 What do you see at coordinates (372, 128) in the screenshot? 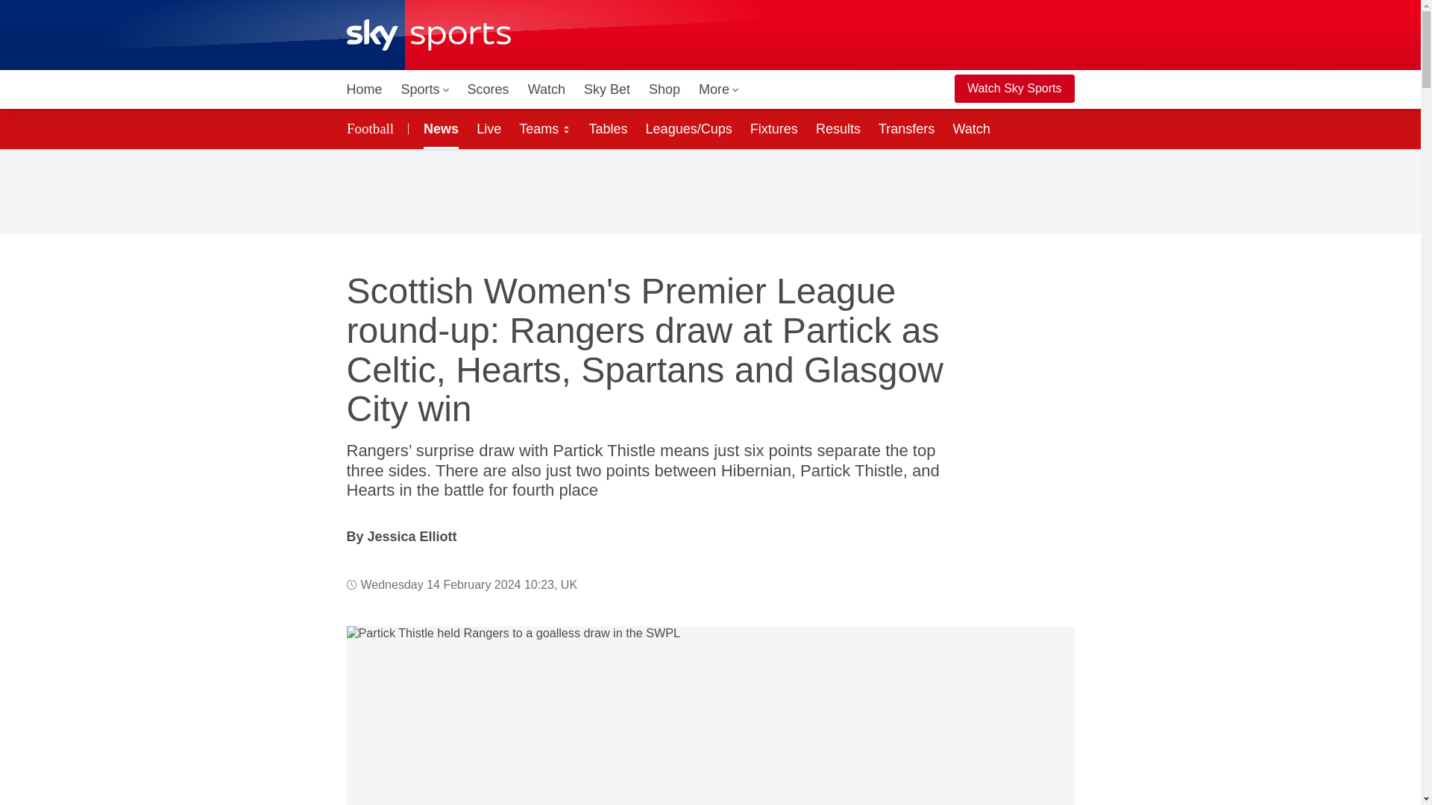
I see `Football` at bounding box center [372, 128].